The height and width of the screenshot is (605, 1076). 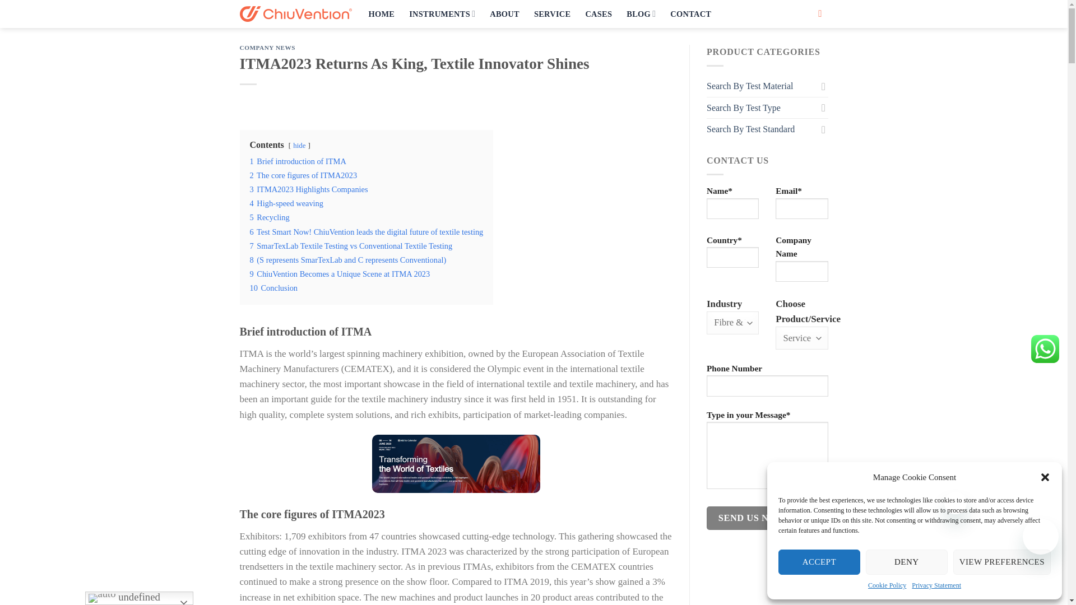 I want to click on HOME, so click(x=382, y=13).